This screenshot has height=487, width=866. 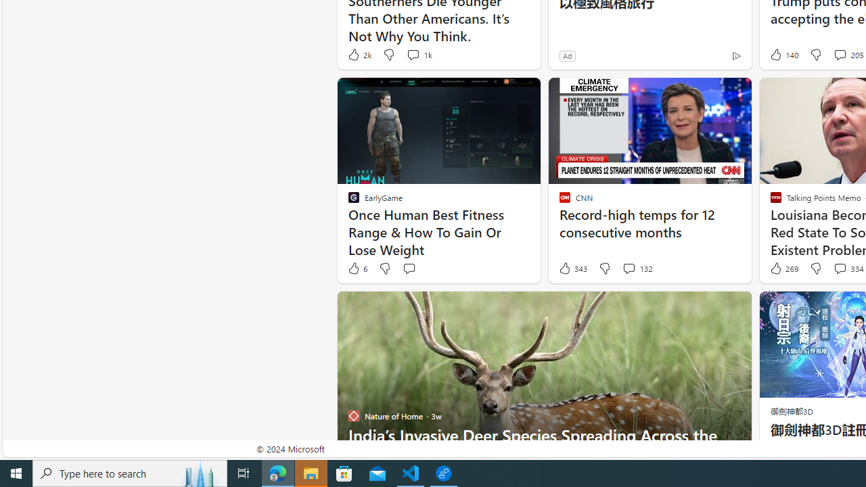 What do you see at coordinates (710, 307) in the screenshot?
I see `Hide this story` at bounding box center [710, 307].